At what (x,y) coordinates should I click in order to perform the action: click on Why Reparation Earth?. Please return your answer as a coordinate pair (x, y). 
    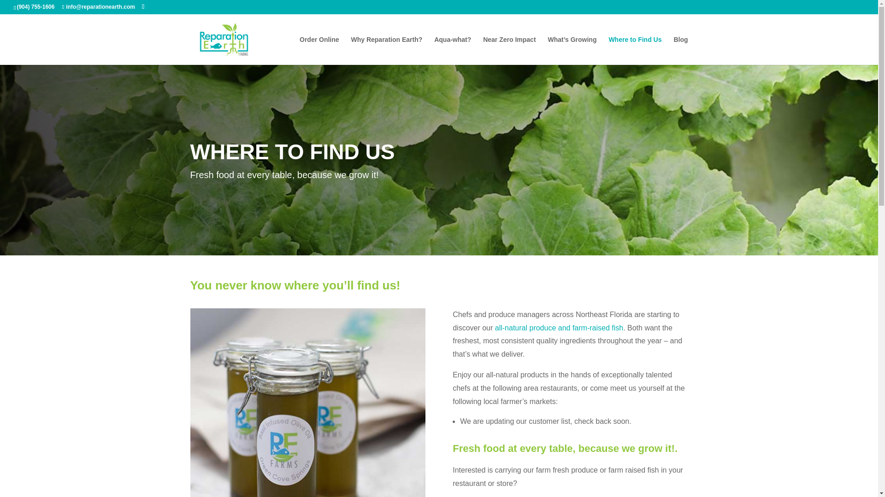
    Looking at the image, I should click on (386, 51).